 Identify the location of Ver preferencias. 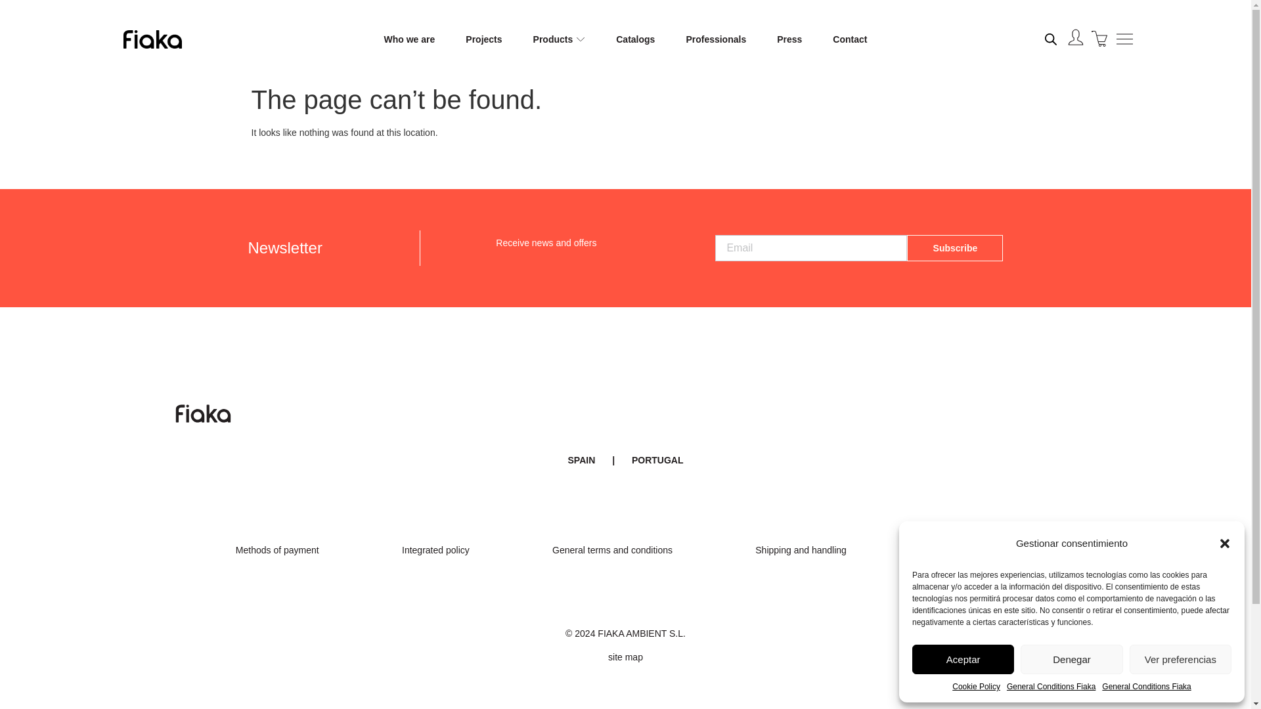
(1181, 659).